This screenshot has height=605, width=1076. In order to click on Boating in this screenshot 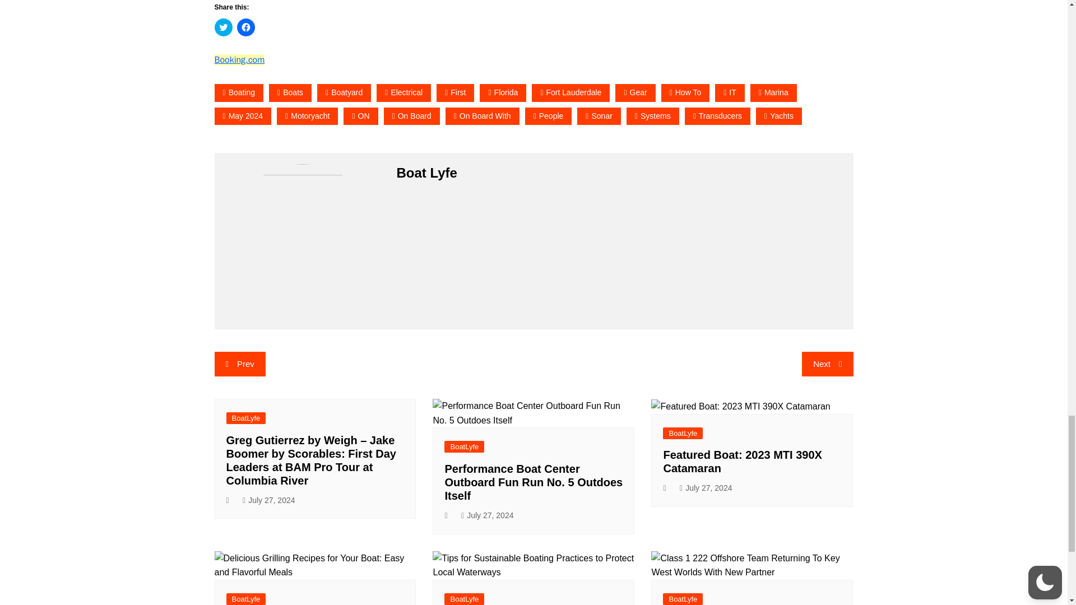, I will do `click(239, 93)`.